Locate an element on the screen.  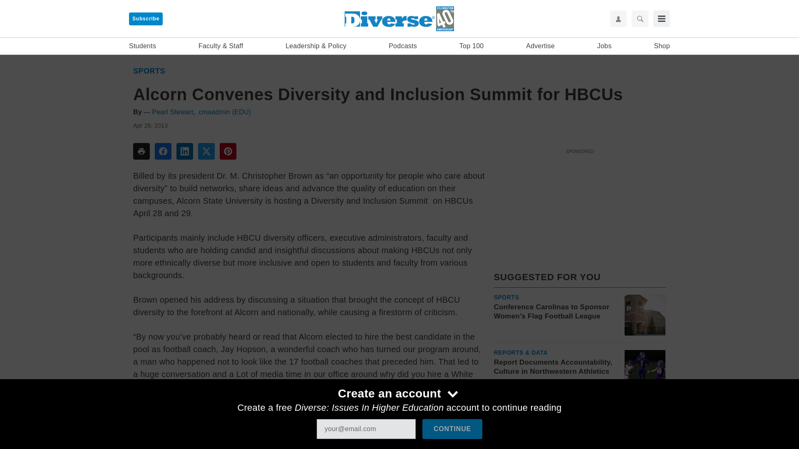
Podcasts is located at coordinates (403, 46).